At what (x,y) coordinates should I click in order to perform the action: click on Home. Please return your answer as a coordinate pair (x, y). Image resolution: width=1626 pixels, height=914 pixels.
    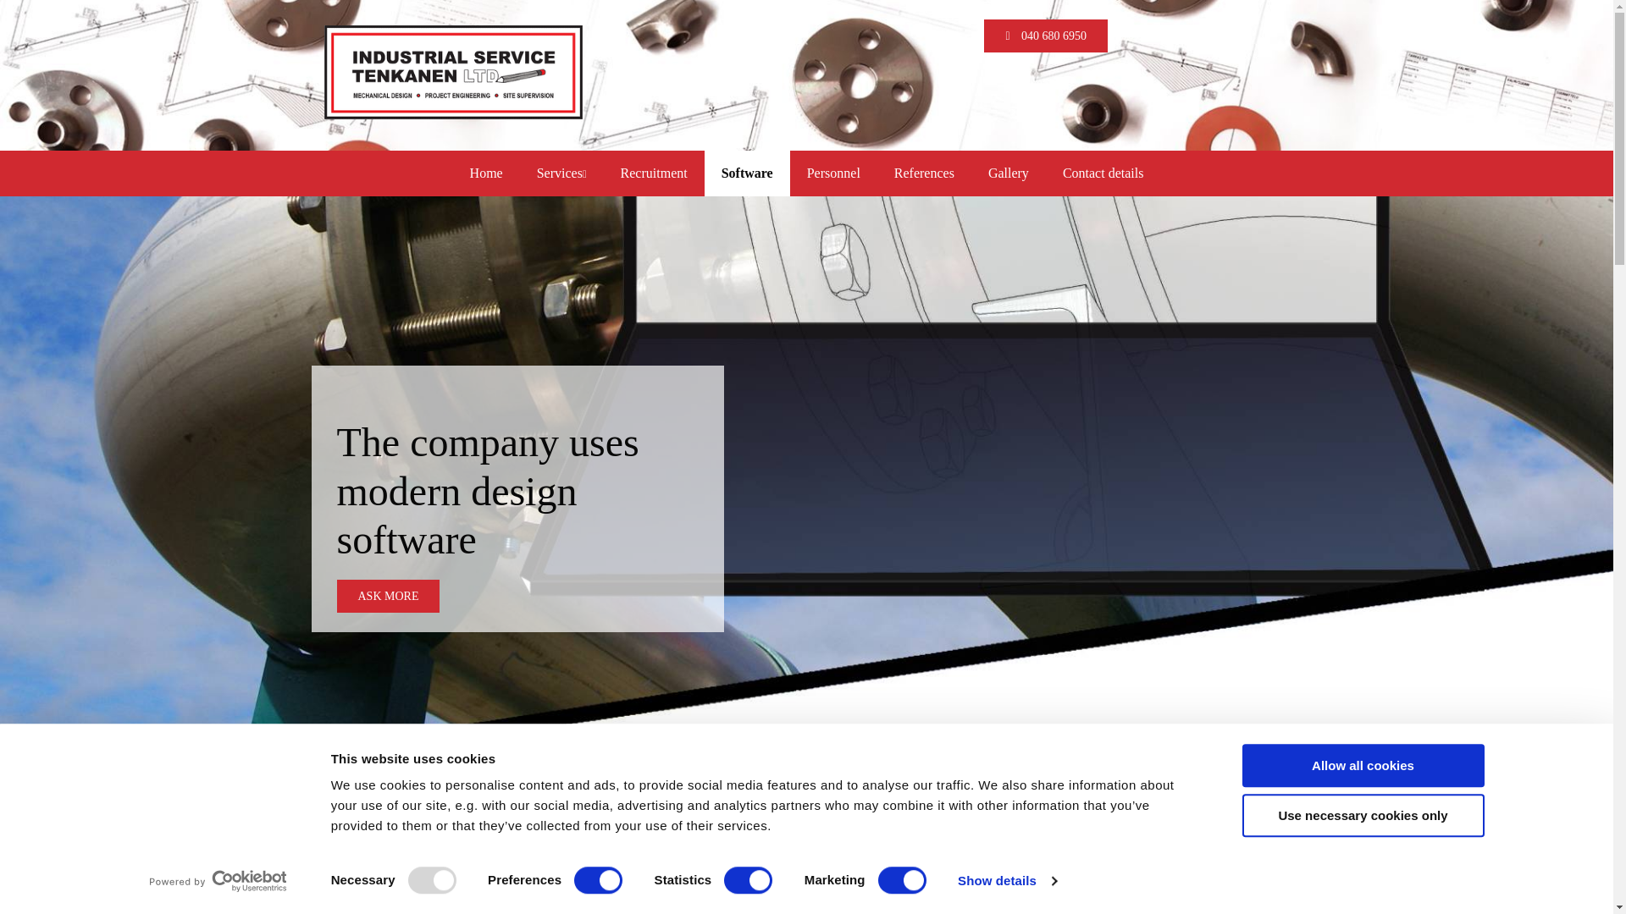
    Looking at the image, I should click on (486, 173).